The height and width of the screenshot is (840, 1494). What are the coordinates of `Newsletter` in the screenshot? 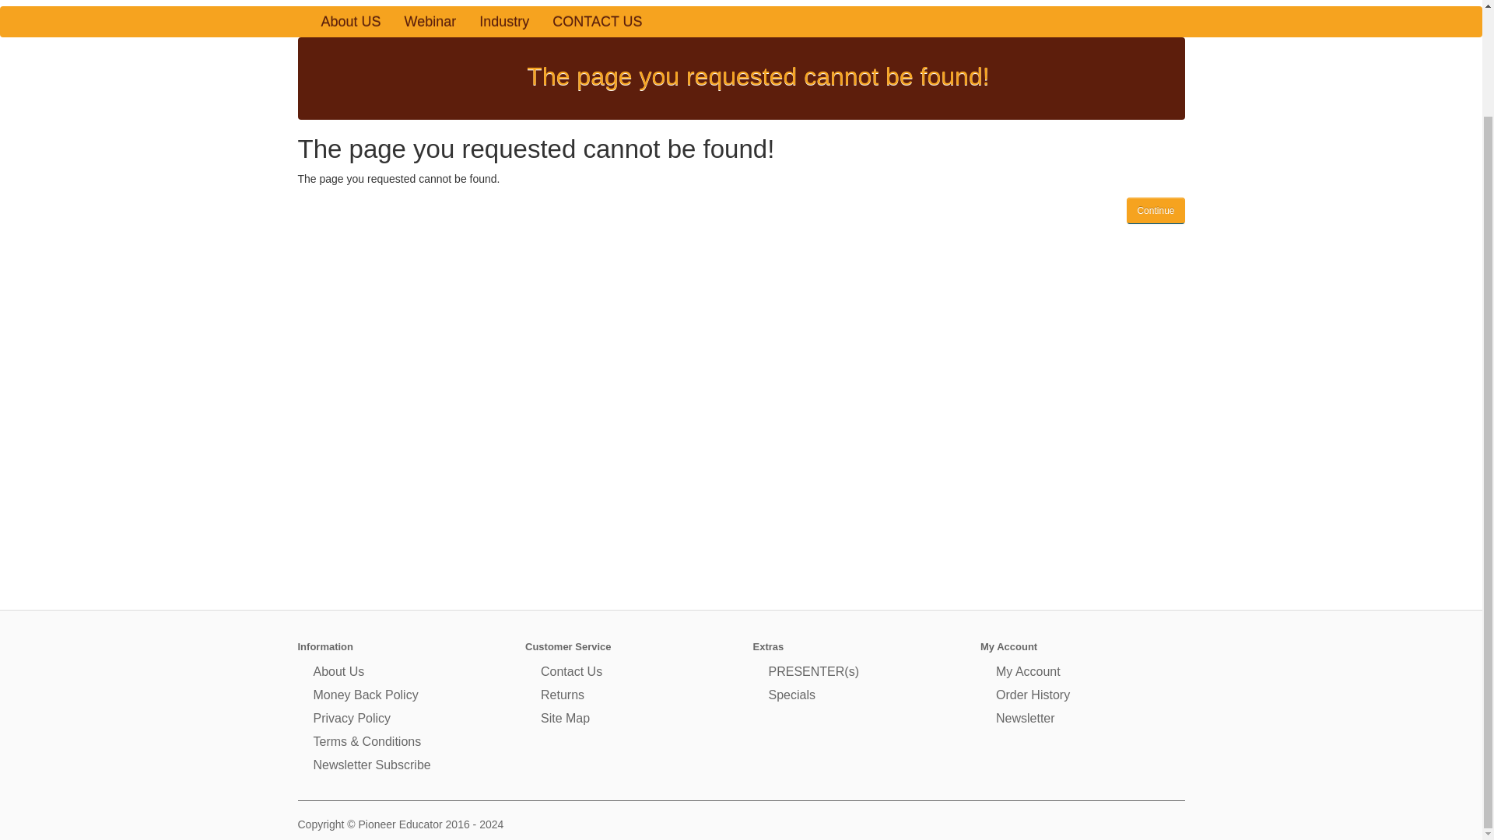 It's located at (1026, 718).